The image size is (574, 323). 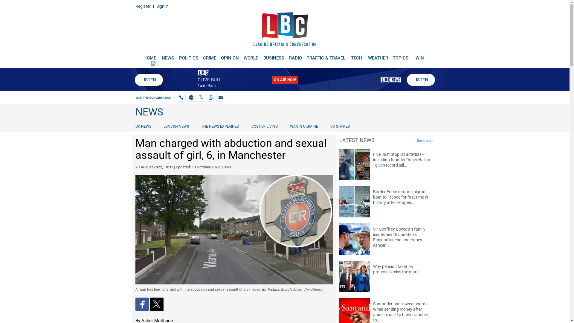 What do you see at coordinates (274, 56) in the screenshot?
I see `BUSINESS` at bounding box center [274, 56].